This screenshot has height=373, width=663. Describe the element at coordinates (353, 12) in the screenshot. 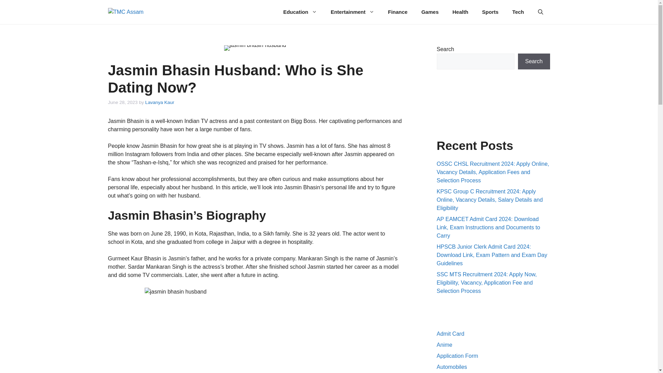

I see `Entertainment` at that location.